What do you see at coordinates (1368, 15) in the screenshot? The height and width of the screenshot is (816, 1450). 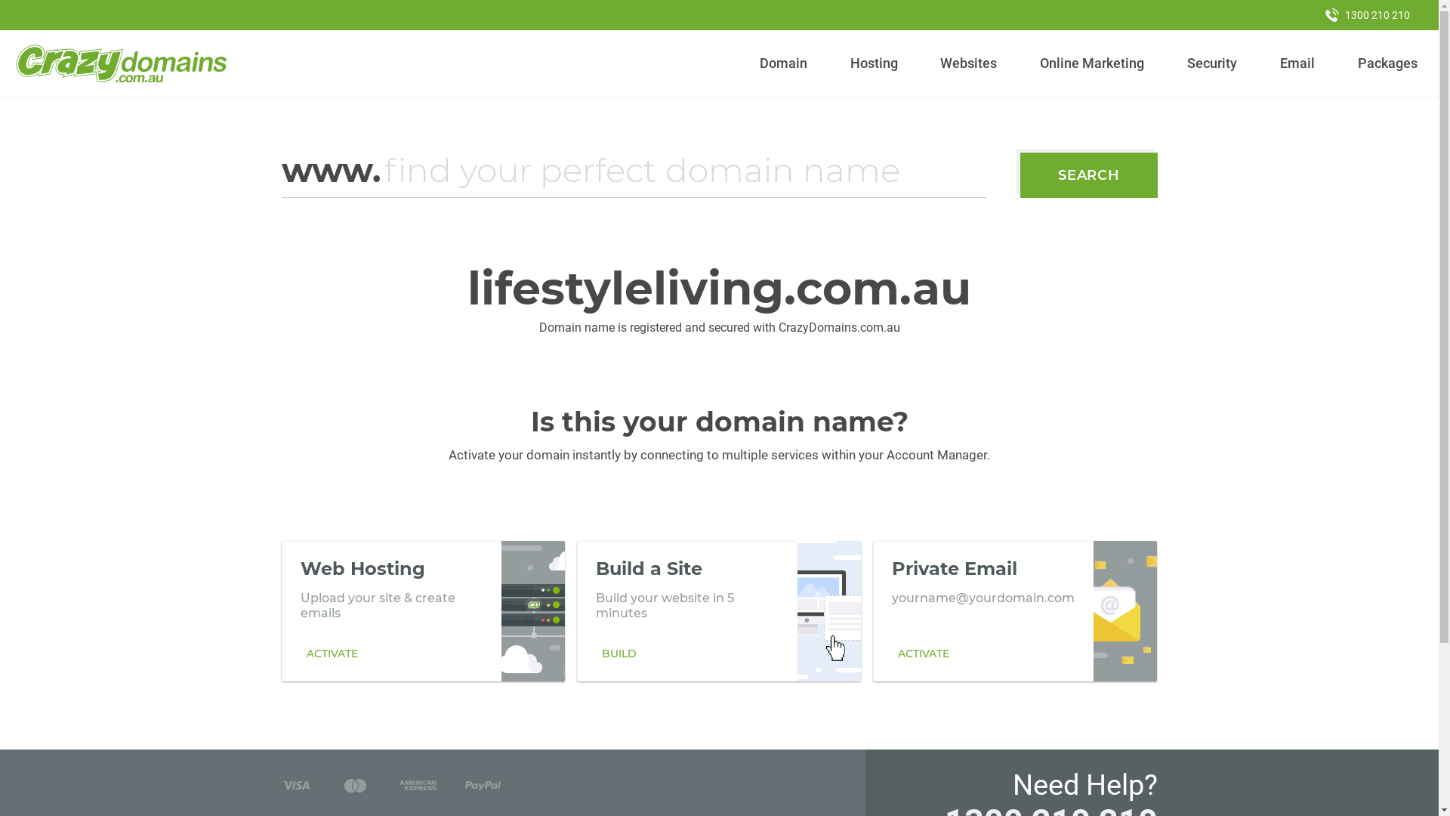 I see `1300 210 210` at bounding box center [1368, 15].